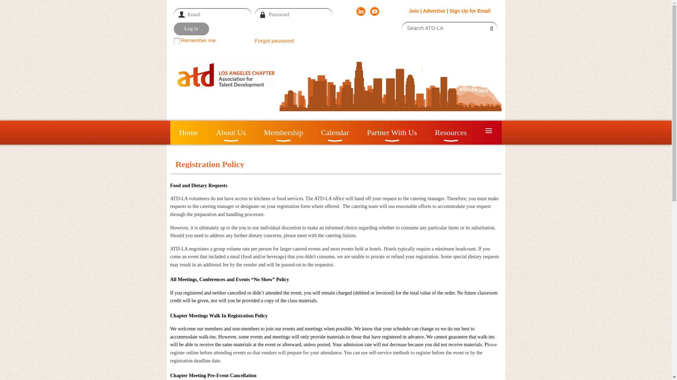 Image resolution: width=677 pixels, height=380 pixels. What do you see at coordinates (414, 11) in the screenshot?
I see `Join` at bounding box center [414, 11].